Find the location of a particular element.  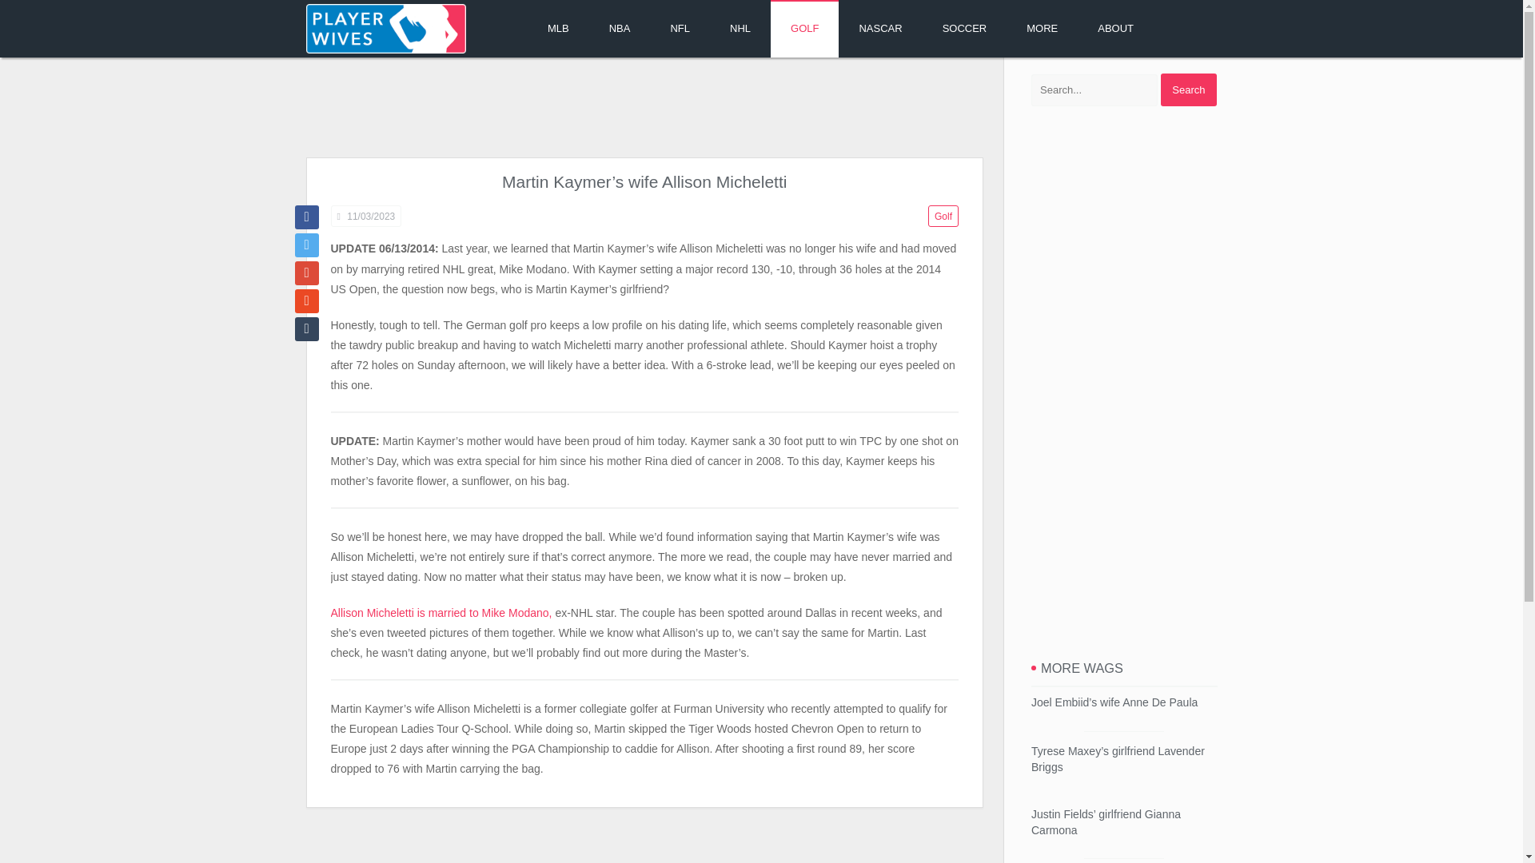

MLB is located at coordinates (558, 29).